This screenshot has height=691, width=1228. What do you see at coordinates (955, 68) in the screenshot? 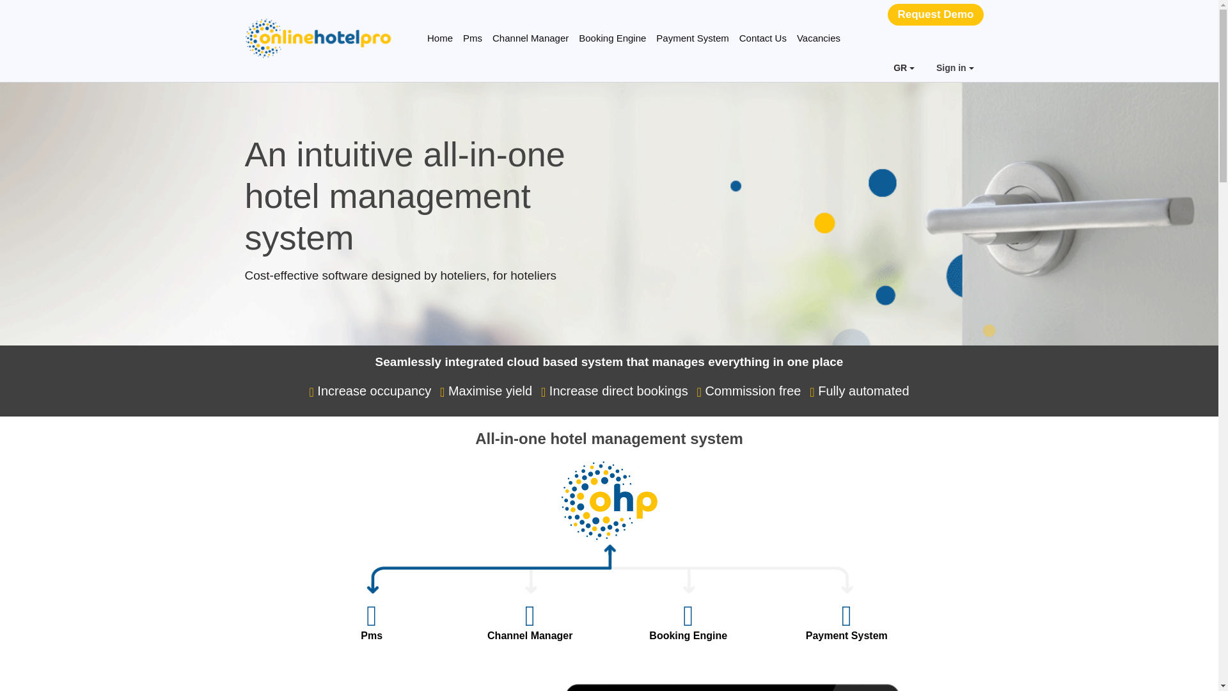
I see `Sign in` at bounding box center [955, 68].